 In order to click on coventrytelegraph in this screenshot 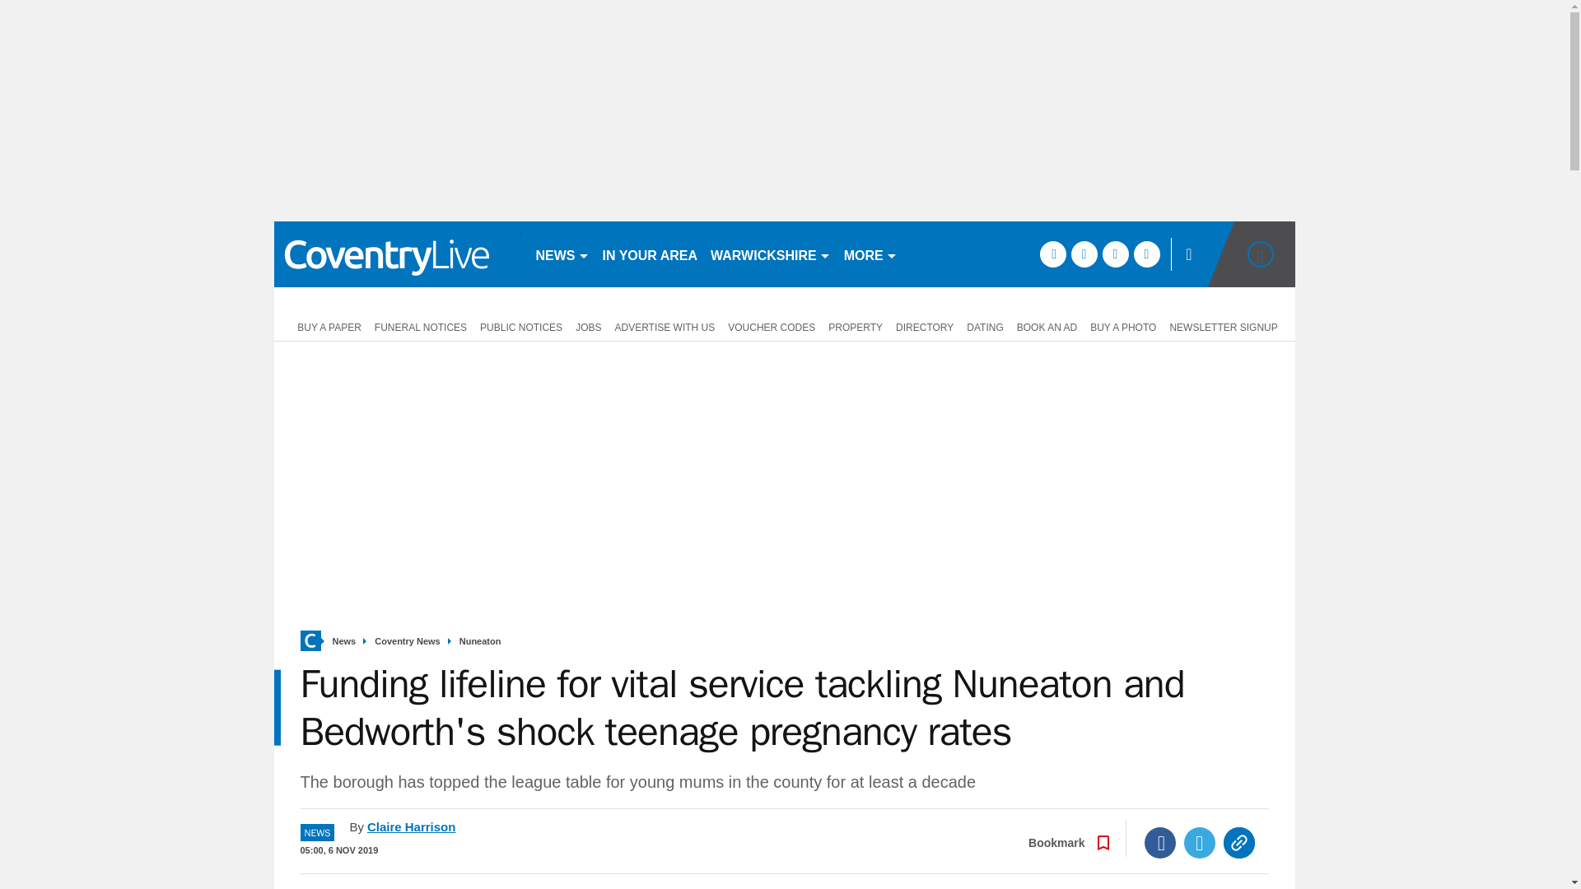, I will do `click(397, 254)`.